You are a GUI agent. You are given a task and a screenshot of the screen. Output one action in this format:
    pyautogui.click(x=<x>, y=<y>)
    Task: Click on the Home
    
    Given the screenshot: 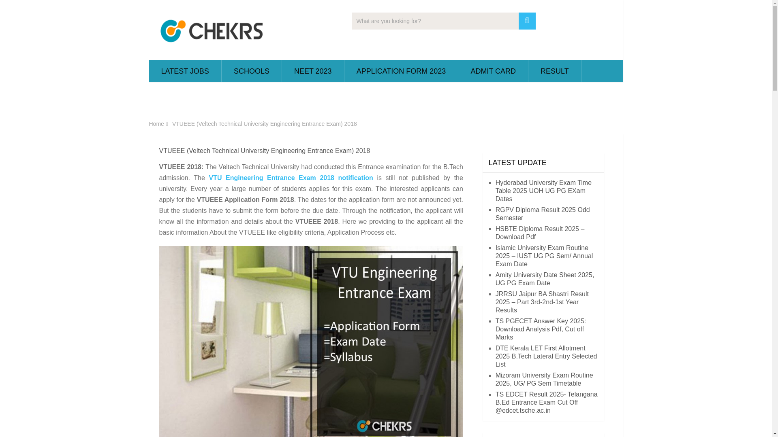 What is the action you would take?
    pyautogui.click(x=156, y=124)
    